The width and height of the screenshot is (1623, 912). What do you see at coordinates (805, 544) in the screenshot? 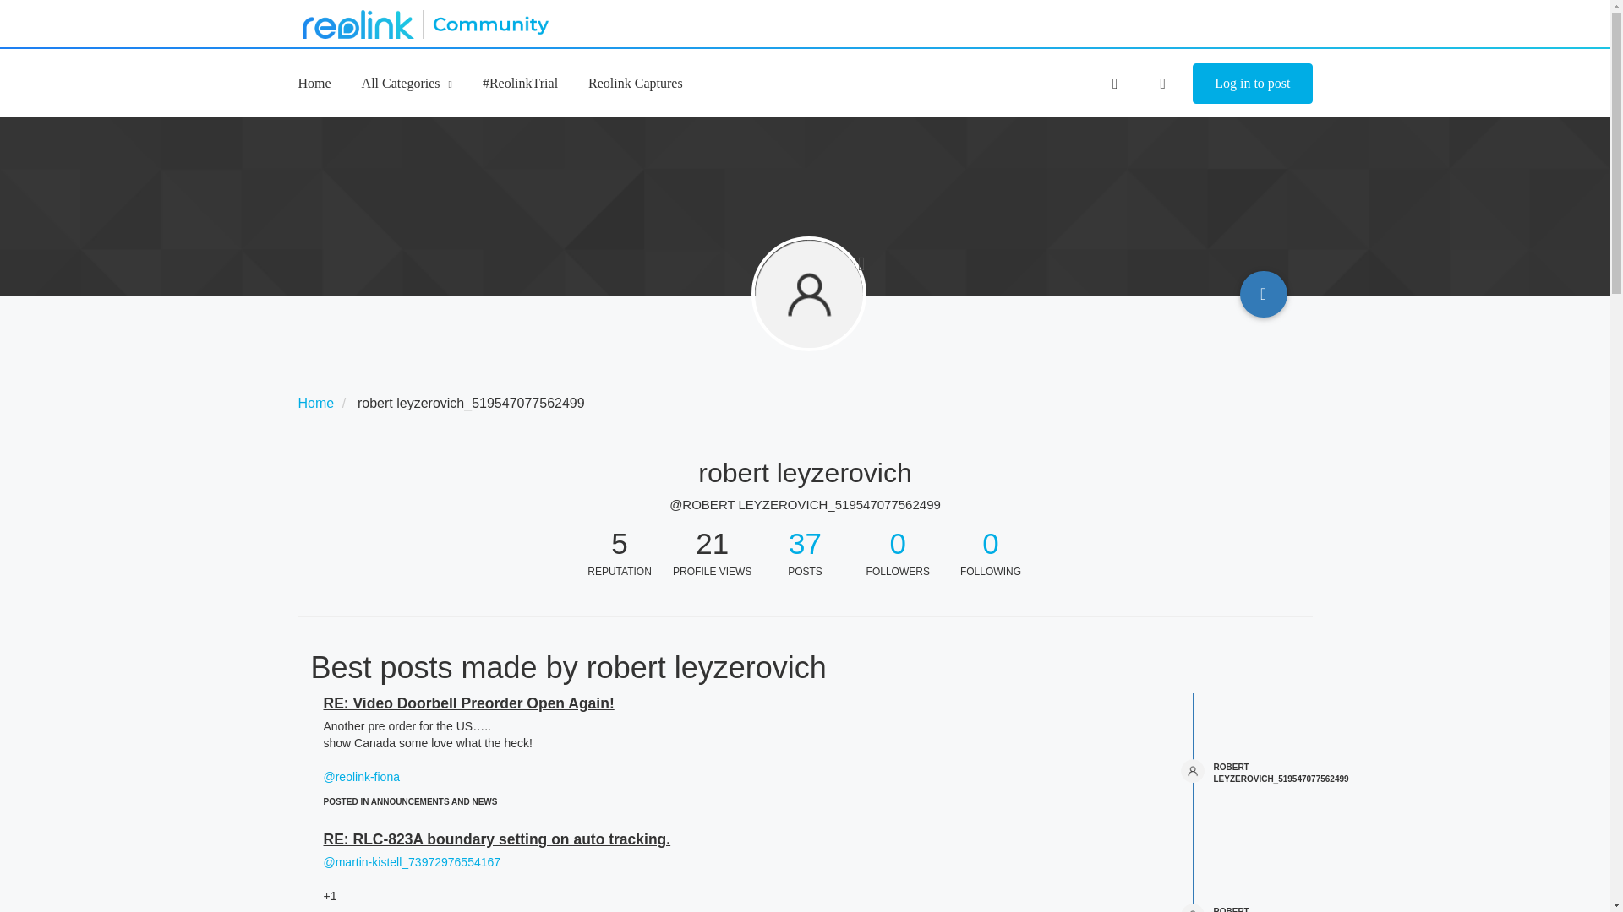
I see `37` at bounding box center [805, 544].